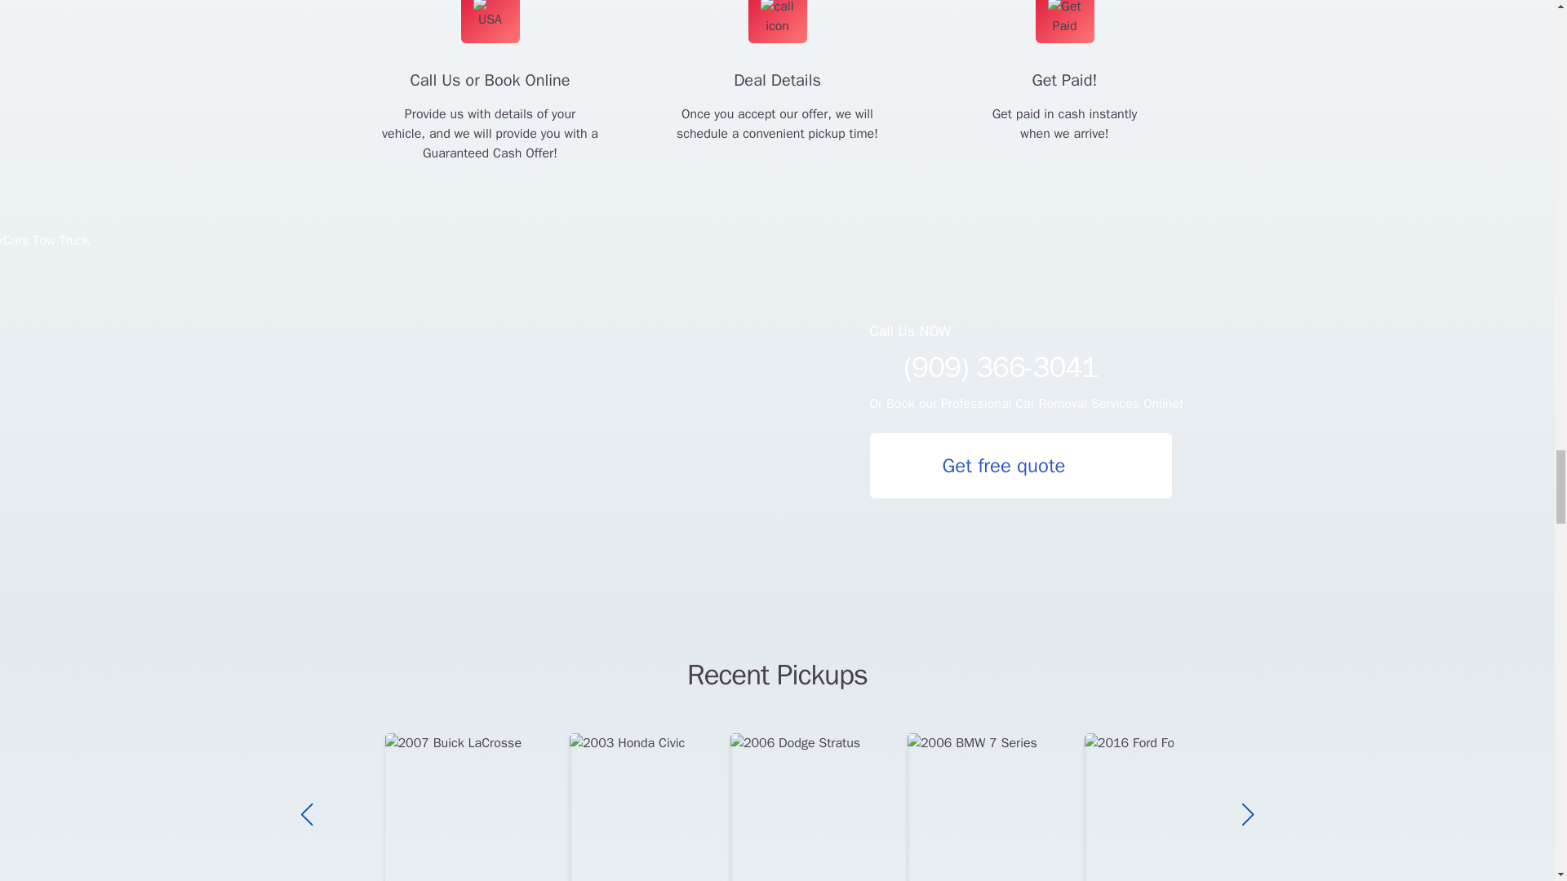  What do you see at coordinates (1161, 807) in the screenshot?
I see `2016 Ford Focus` at bounding box center [1161, 807].